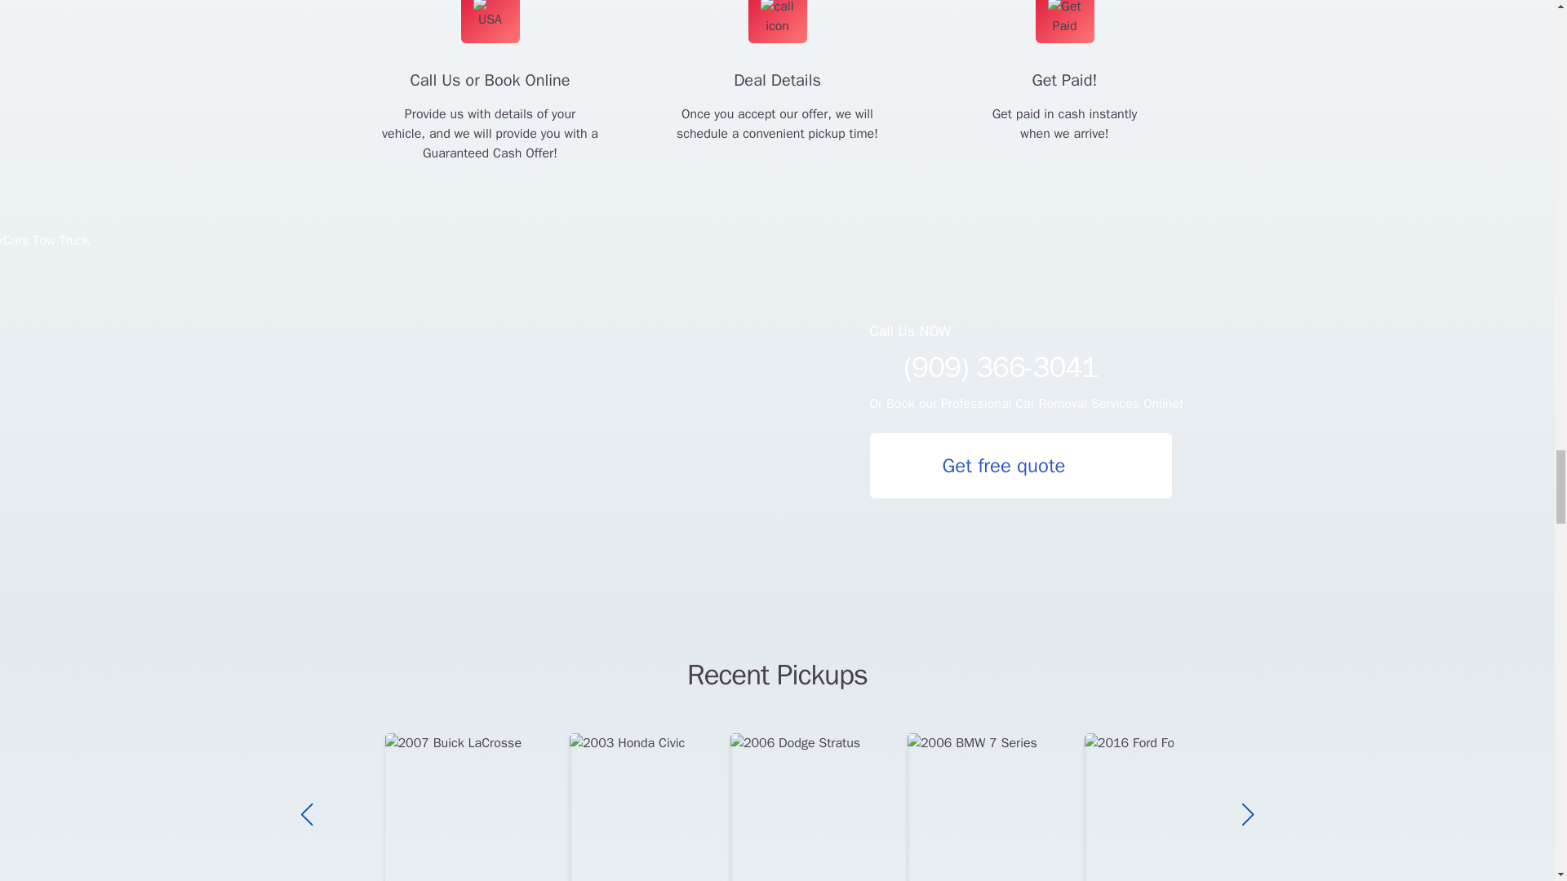  What do you see at coordinates (1161, 807) in the screenshot?
I see `2016 Ford Focus` at bounding box center [1161, 807].